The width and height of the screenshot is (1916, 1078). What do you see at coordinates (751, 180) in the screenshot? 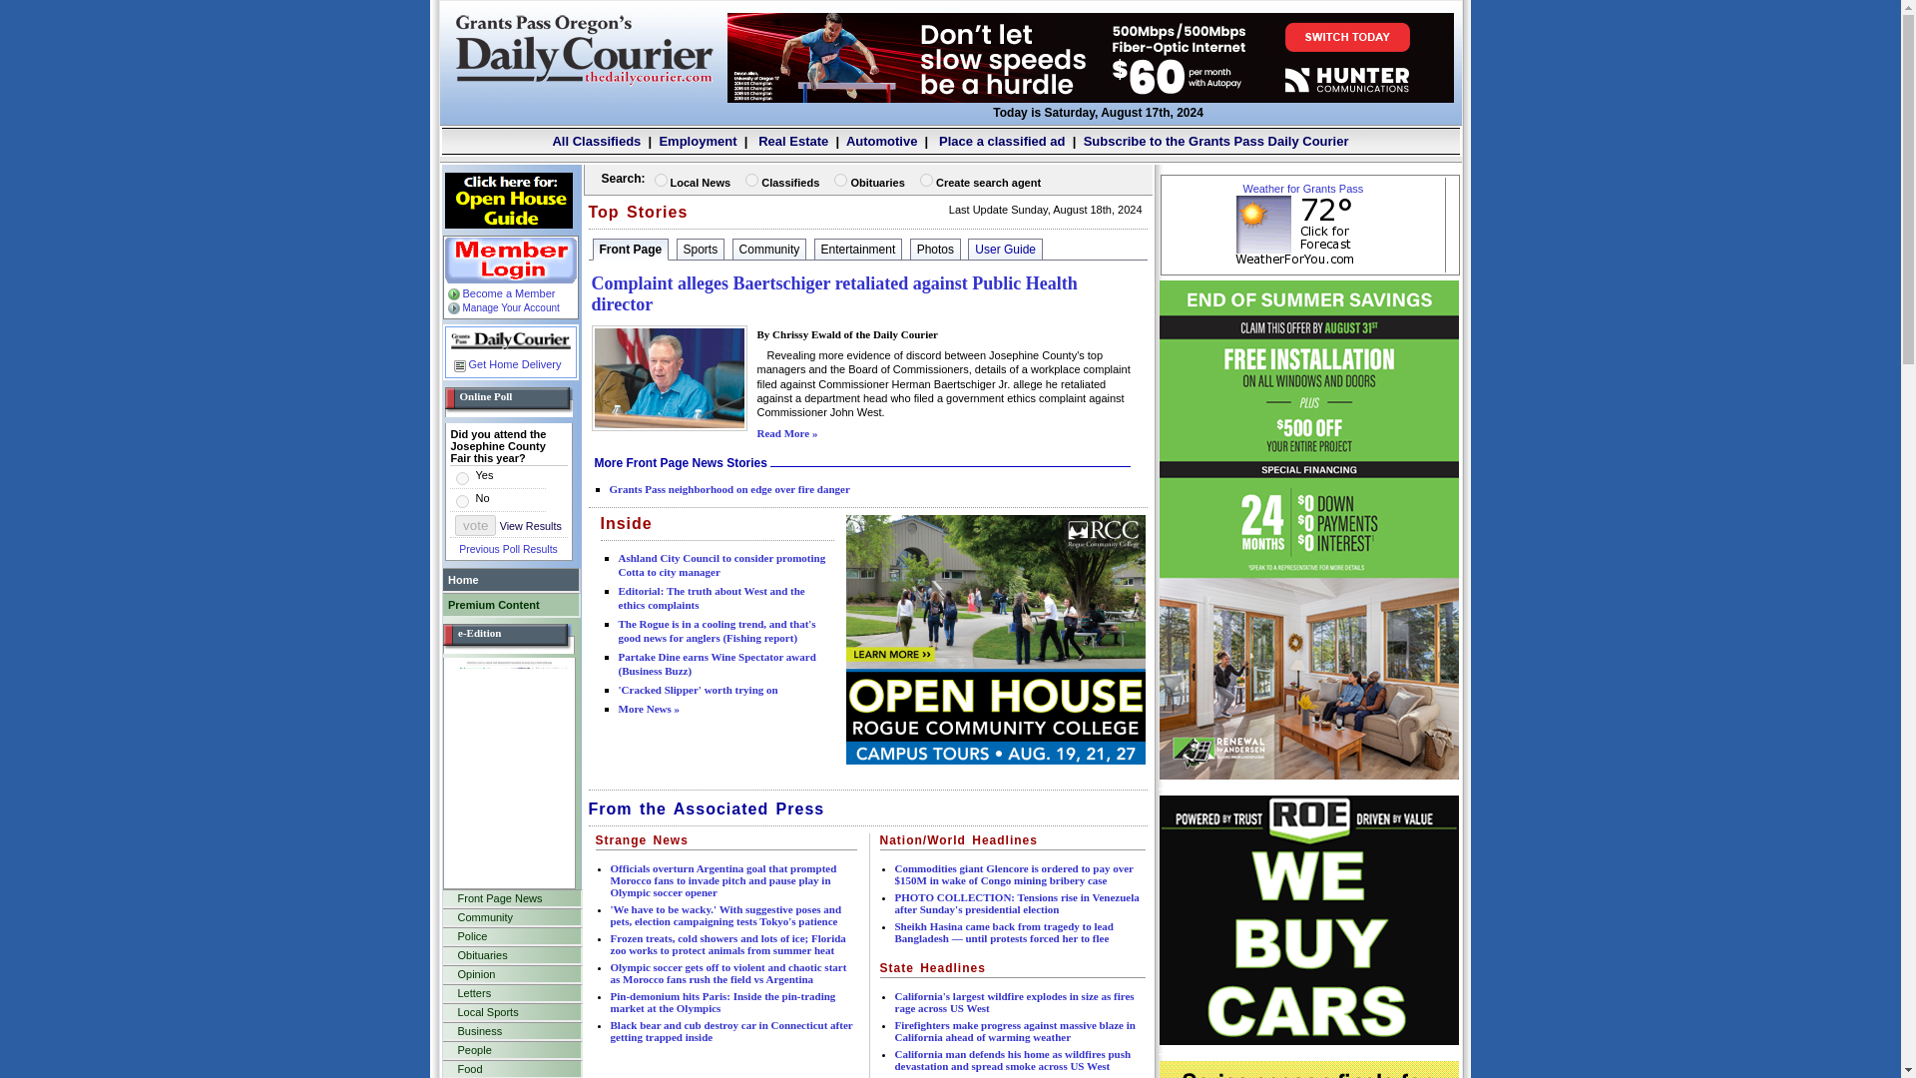
I see `on` at bounding box center [751, 180].